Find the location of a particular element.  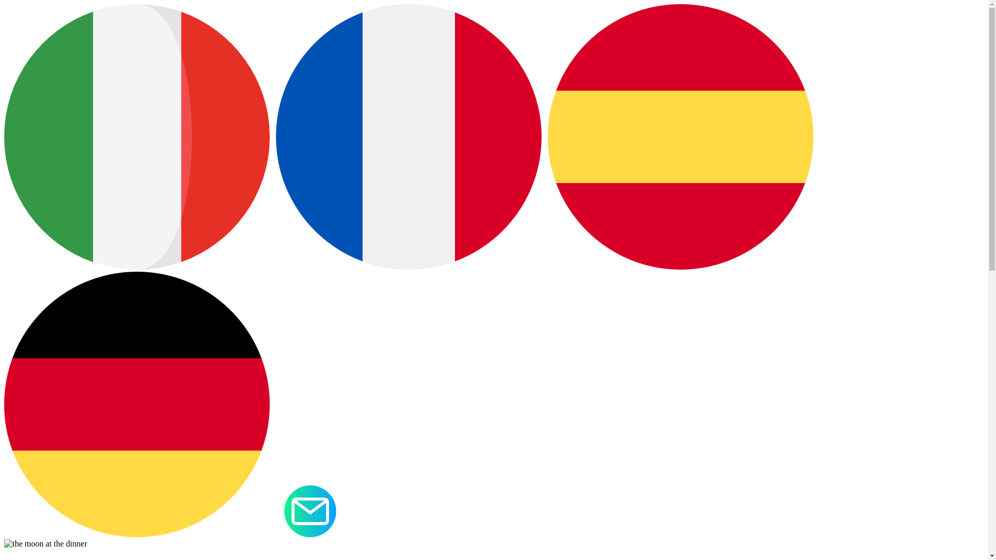

scrivici is located at coordinates (310, 511).